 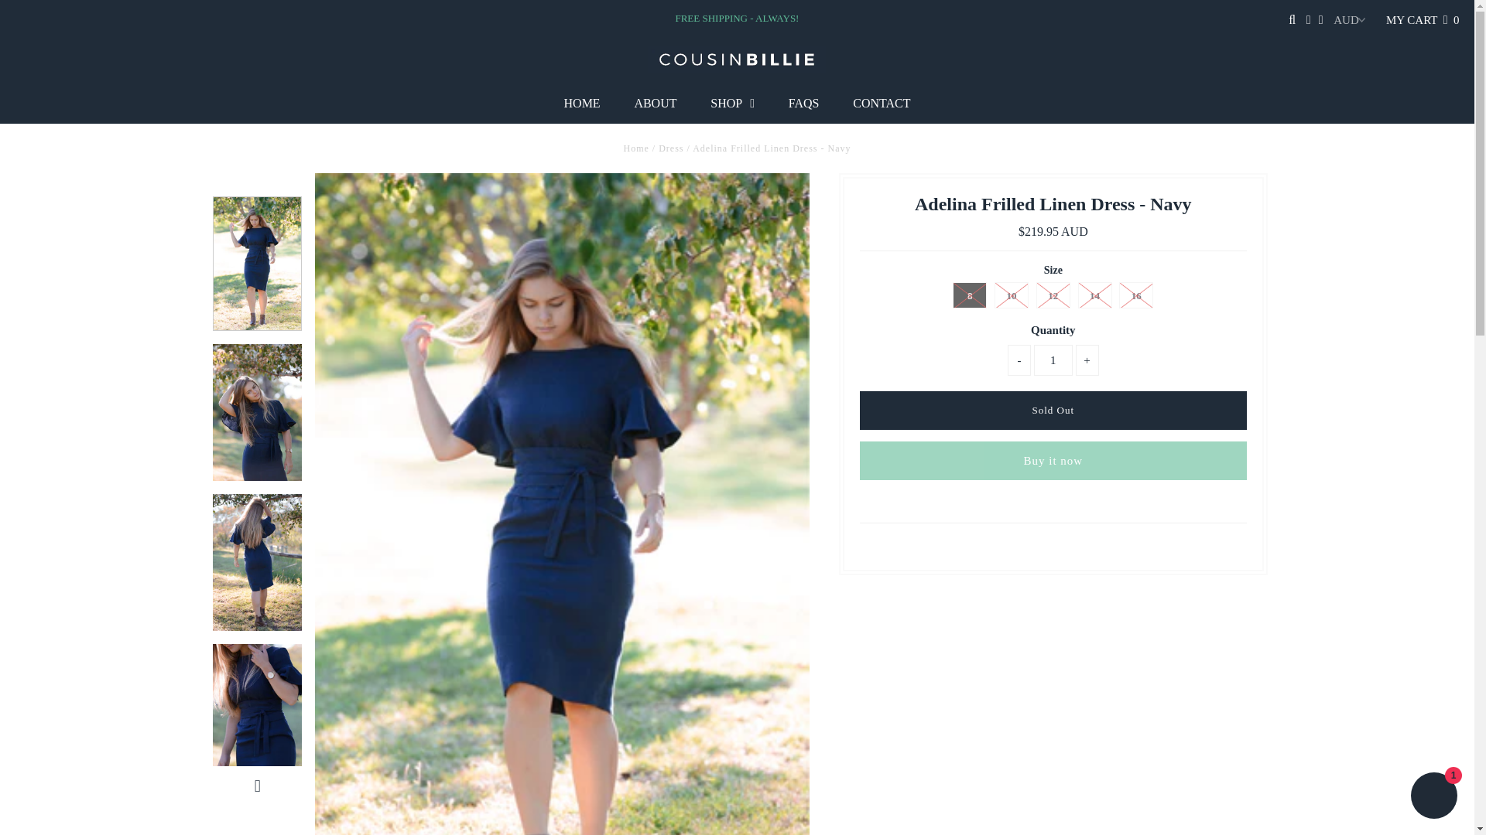 What do you see at coordinates (1053, 360) in the screenshot?
I see `1` at bounding box center [1053, 360].